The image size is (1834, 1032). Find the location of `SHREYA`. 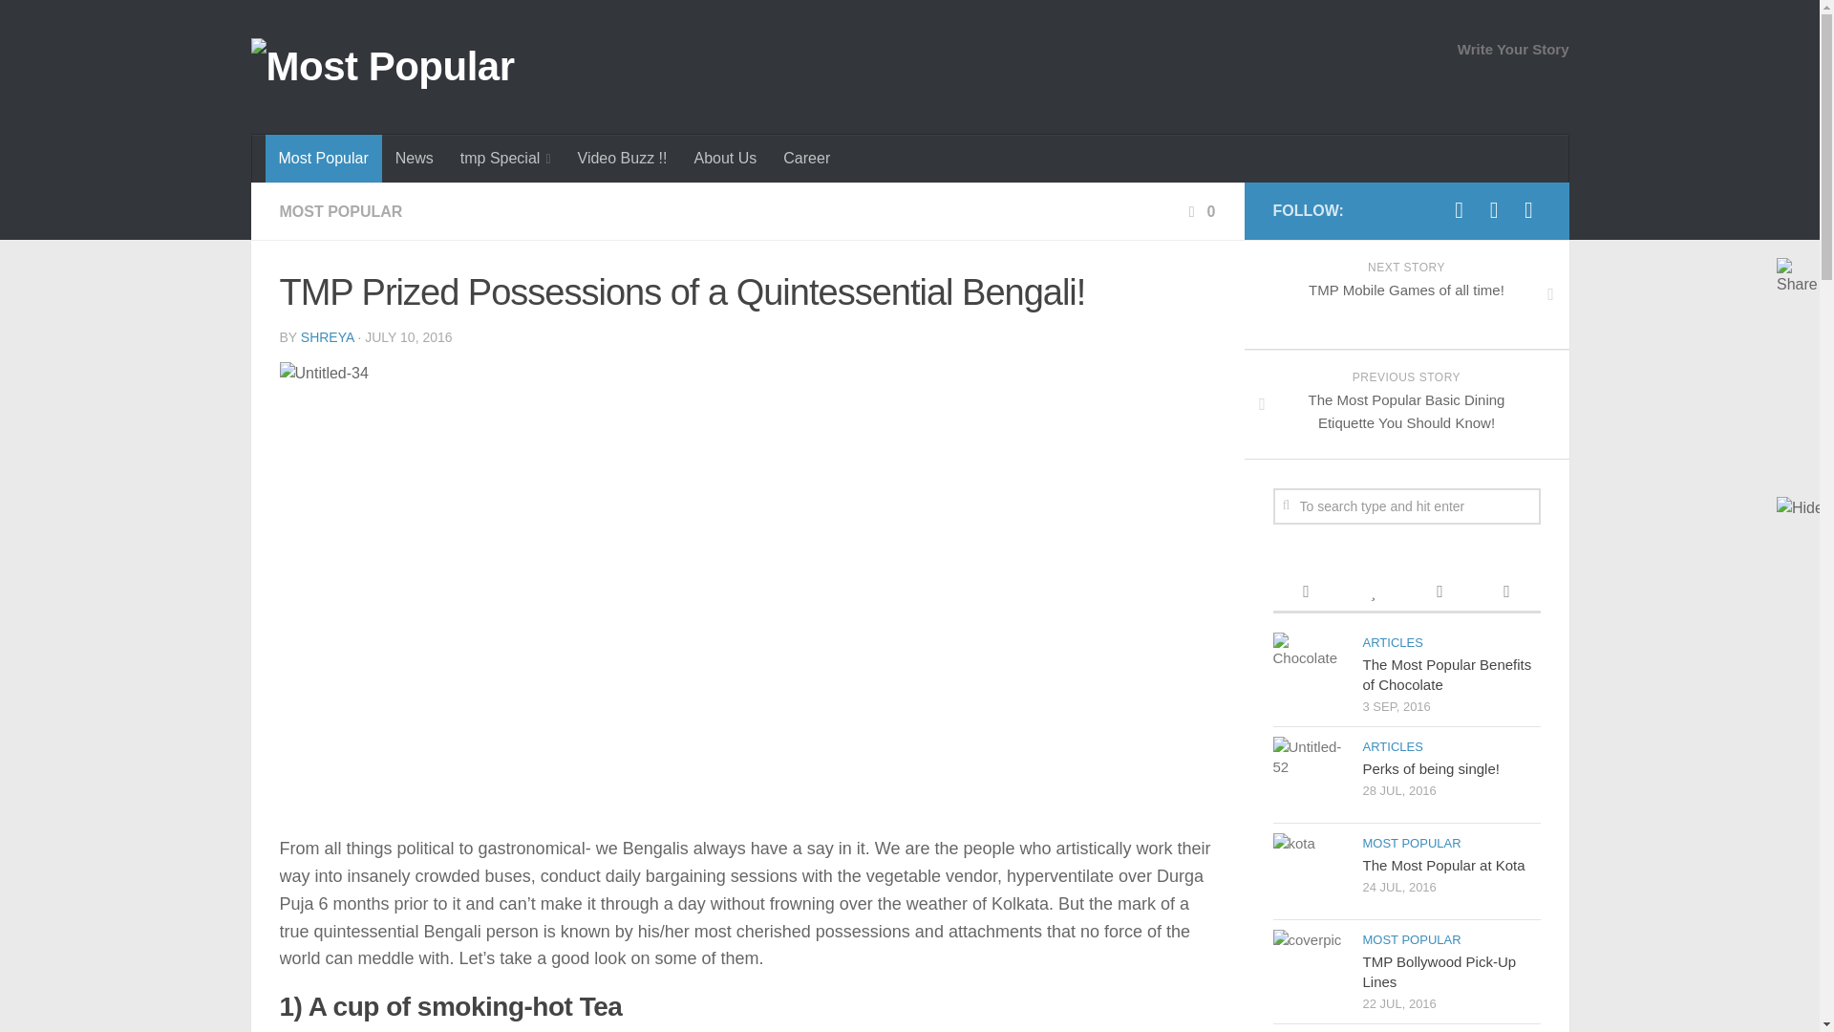

SHREYA is located at coordinates (327, 336).